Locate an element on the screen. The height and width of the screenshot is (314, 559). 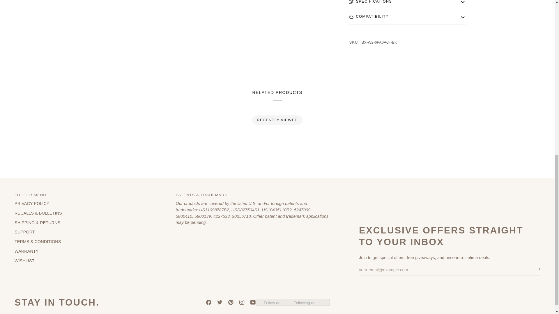
Twitter is located at coordinates (220, 302).